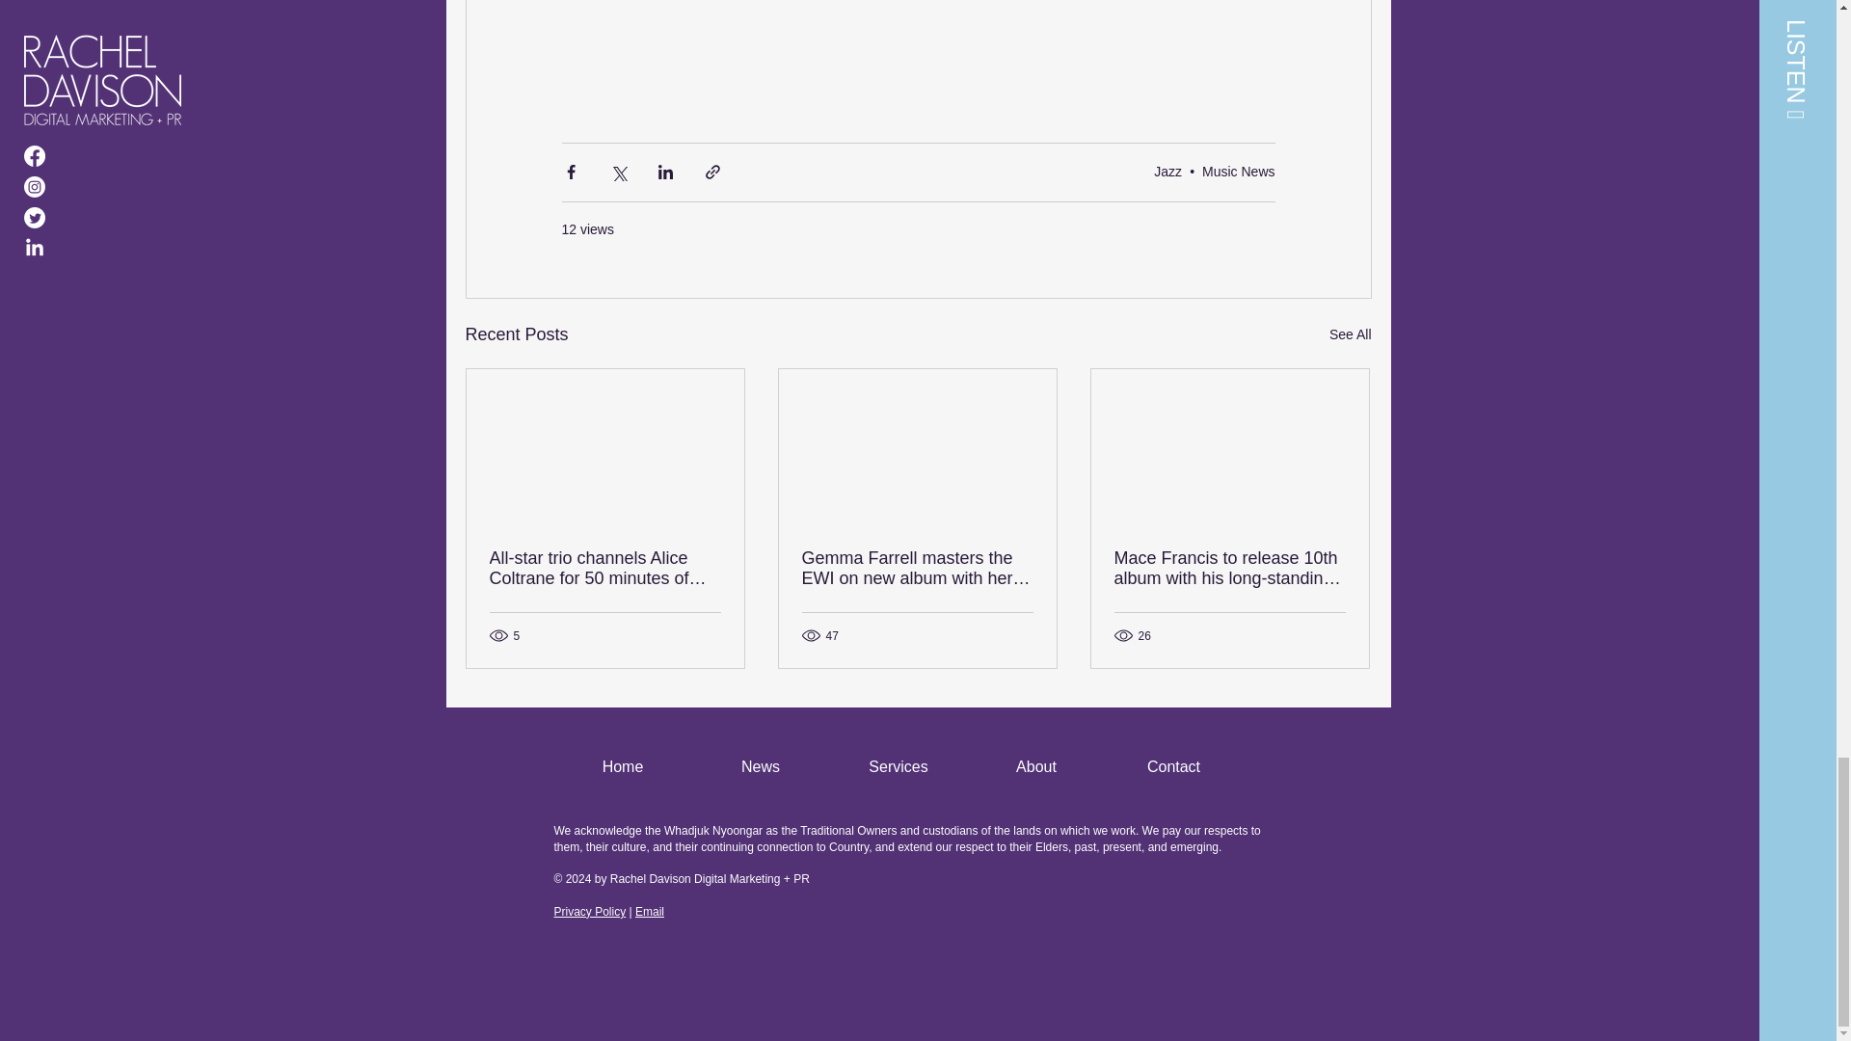 This screenshot has width=1851, height=1041. What do you see at coordinates (622, 766) in the screenshot?
I see `Home` at bounding box center [622, 766].